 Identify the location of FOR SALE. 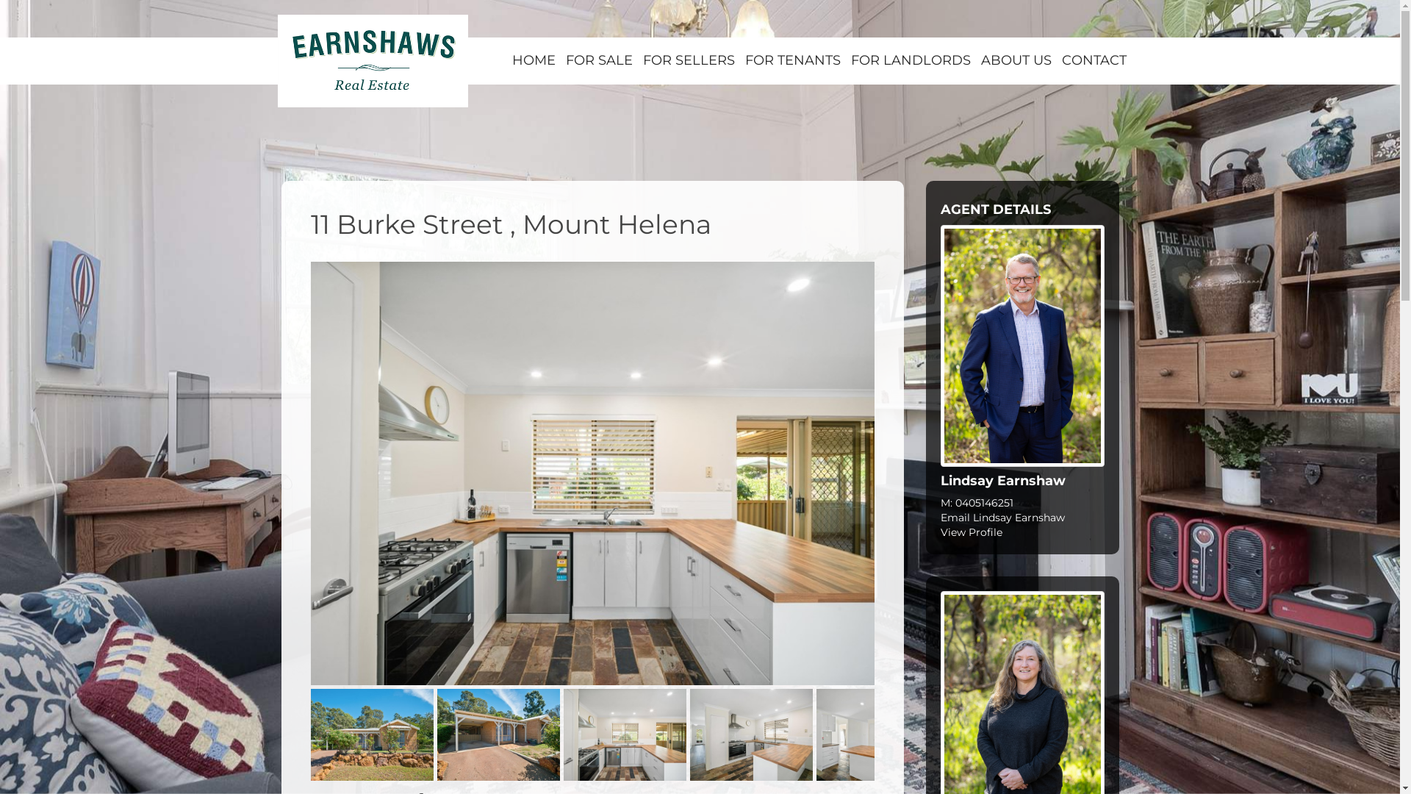
(598, 60).